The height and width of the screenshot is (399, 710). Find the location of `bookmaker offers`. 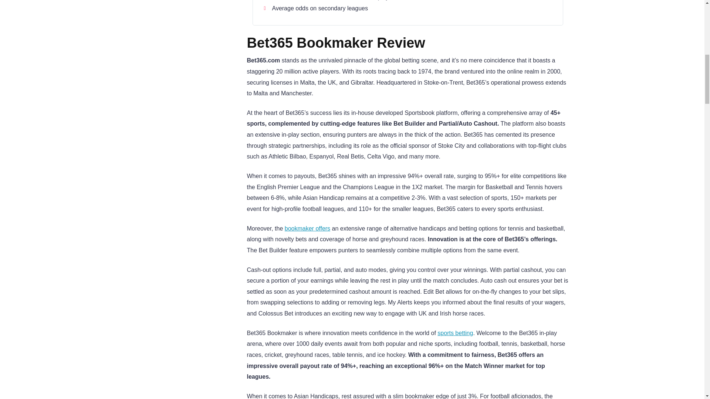

bookmaker offers is located at coordinates (307, 228).